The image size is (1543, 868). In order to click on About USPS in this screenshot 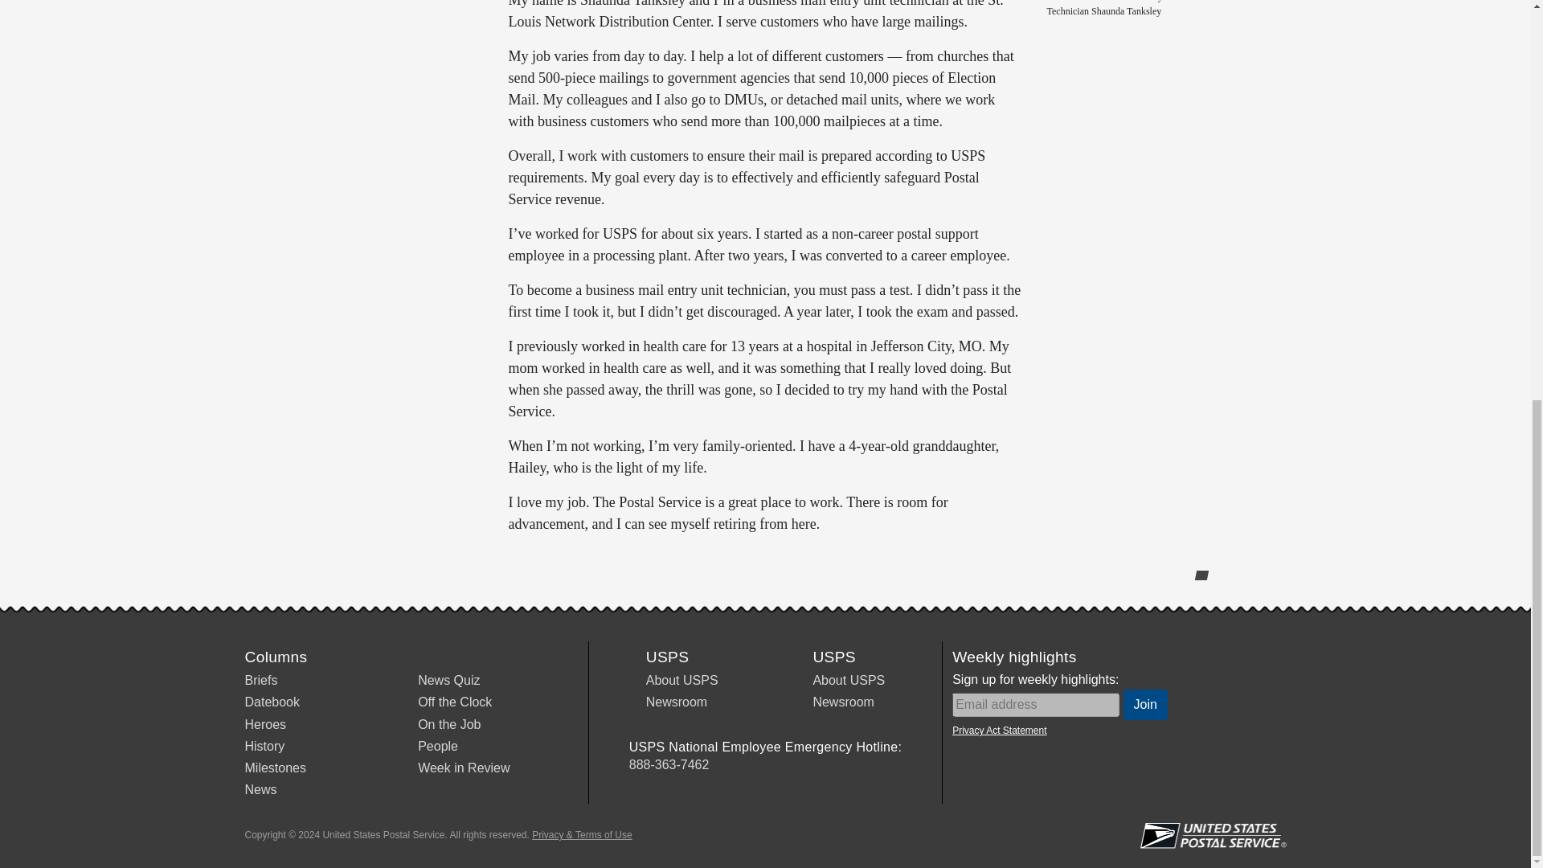, I will do `click(849, 680)`.